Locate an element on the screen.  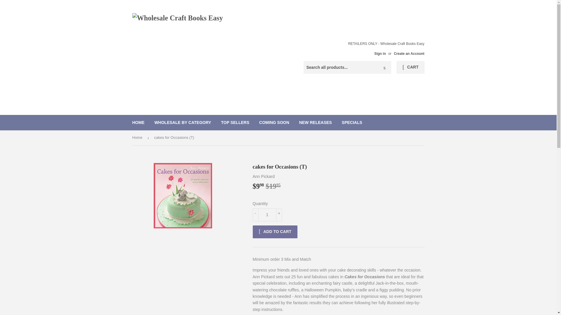
TOP SELLERS is located at coordinates (235, 123).